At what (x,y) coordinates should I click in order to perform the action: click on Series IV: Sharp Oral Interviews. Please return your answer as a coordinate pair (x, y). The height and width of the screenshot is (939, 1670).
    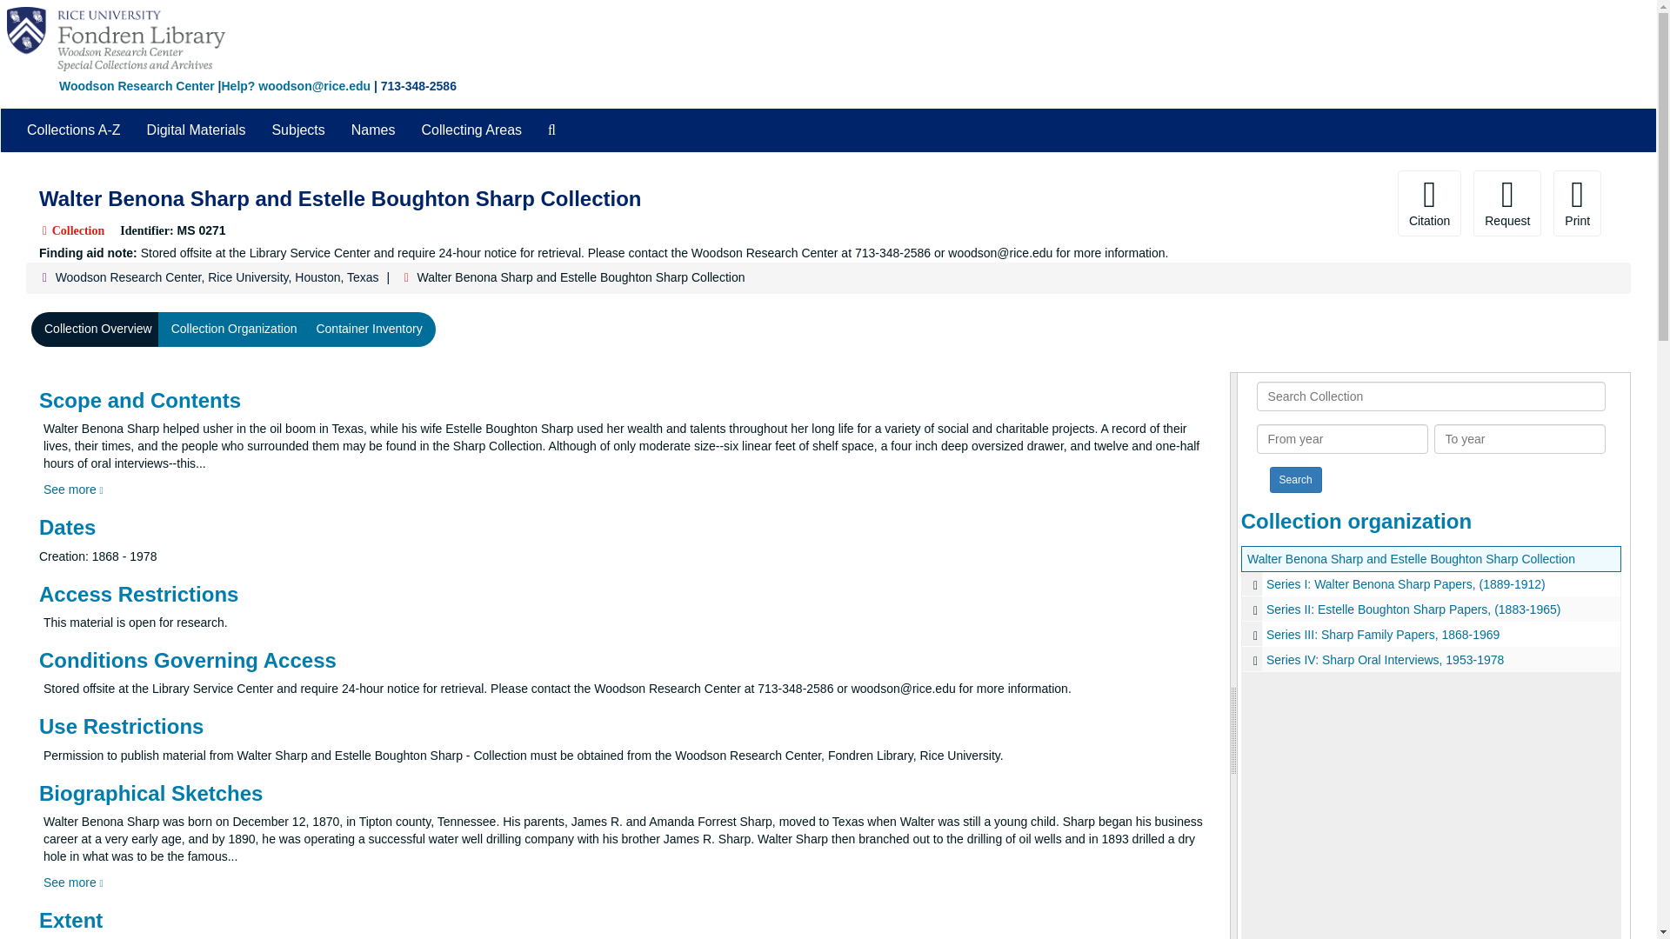
    Looking at the image, I should click on (1431, 659).